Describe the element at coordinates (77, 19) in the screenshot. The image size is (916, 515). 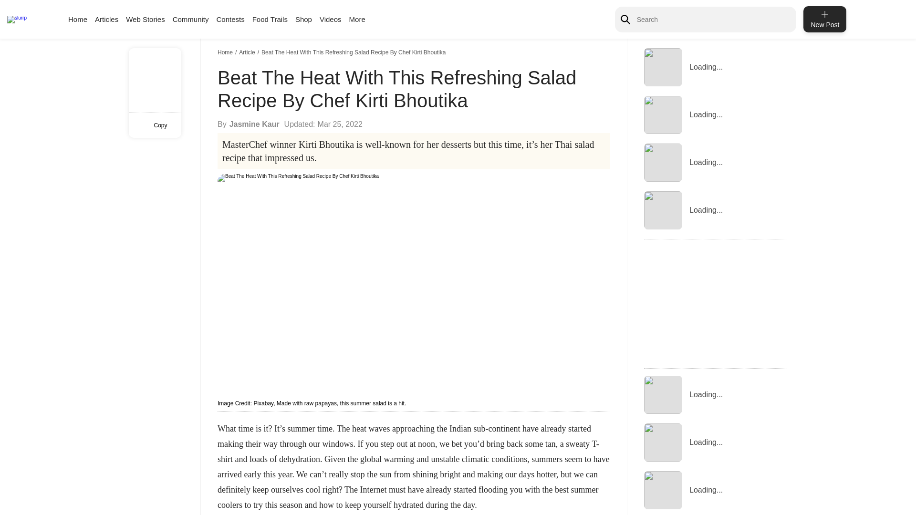
I see `Home` at that location.